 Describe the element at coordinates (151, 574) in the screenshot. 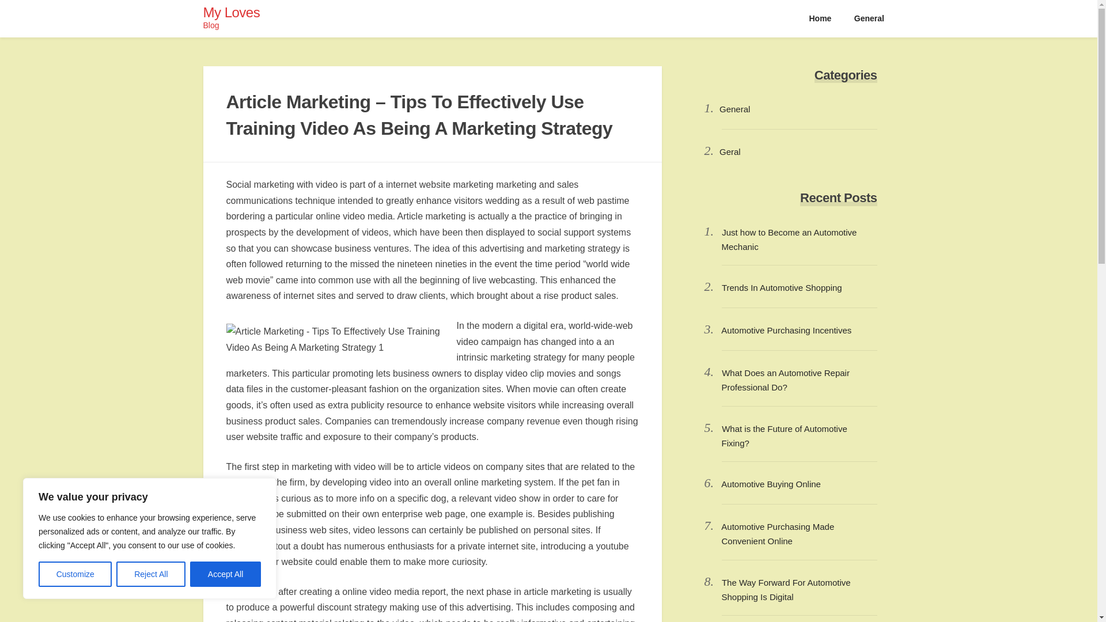

I see `Reject All` at that location.